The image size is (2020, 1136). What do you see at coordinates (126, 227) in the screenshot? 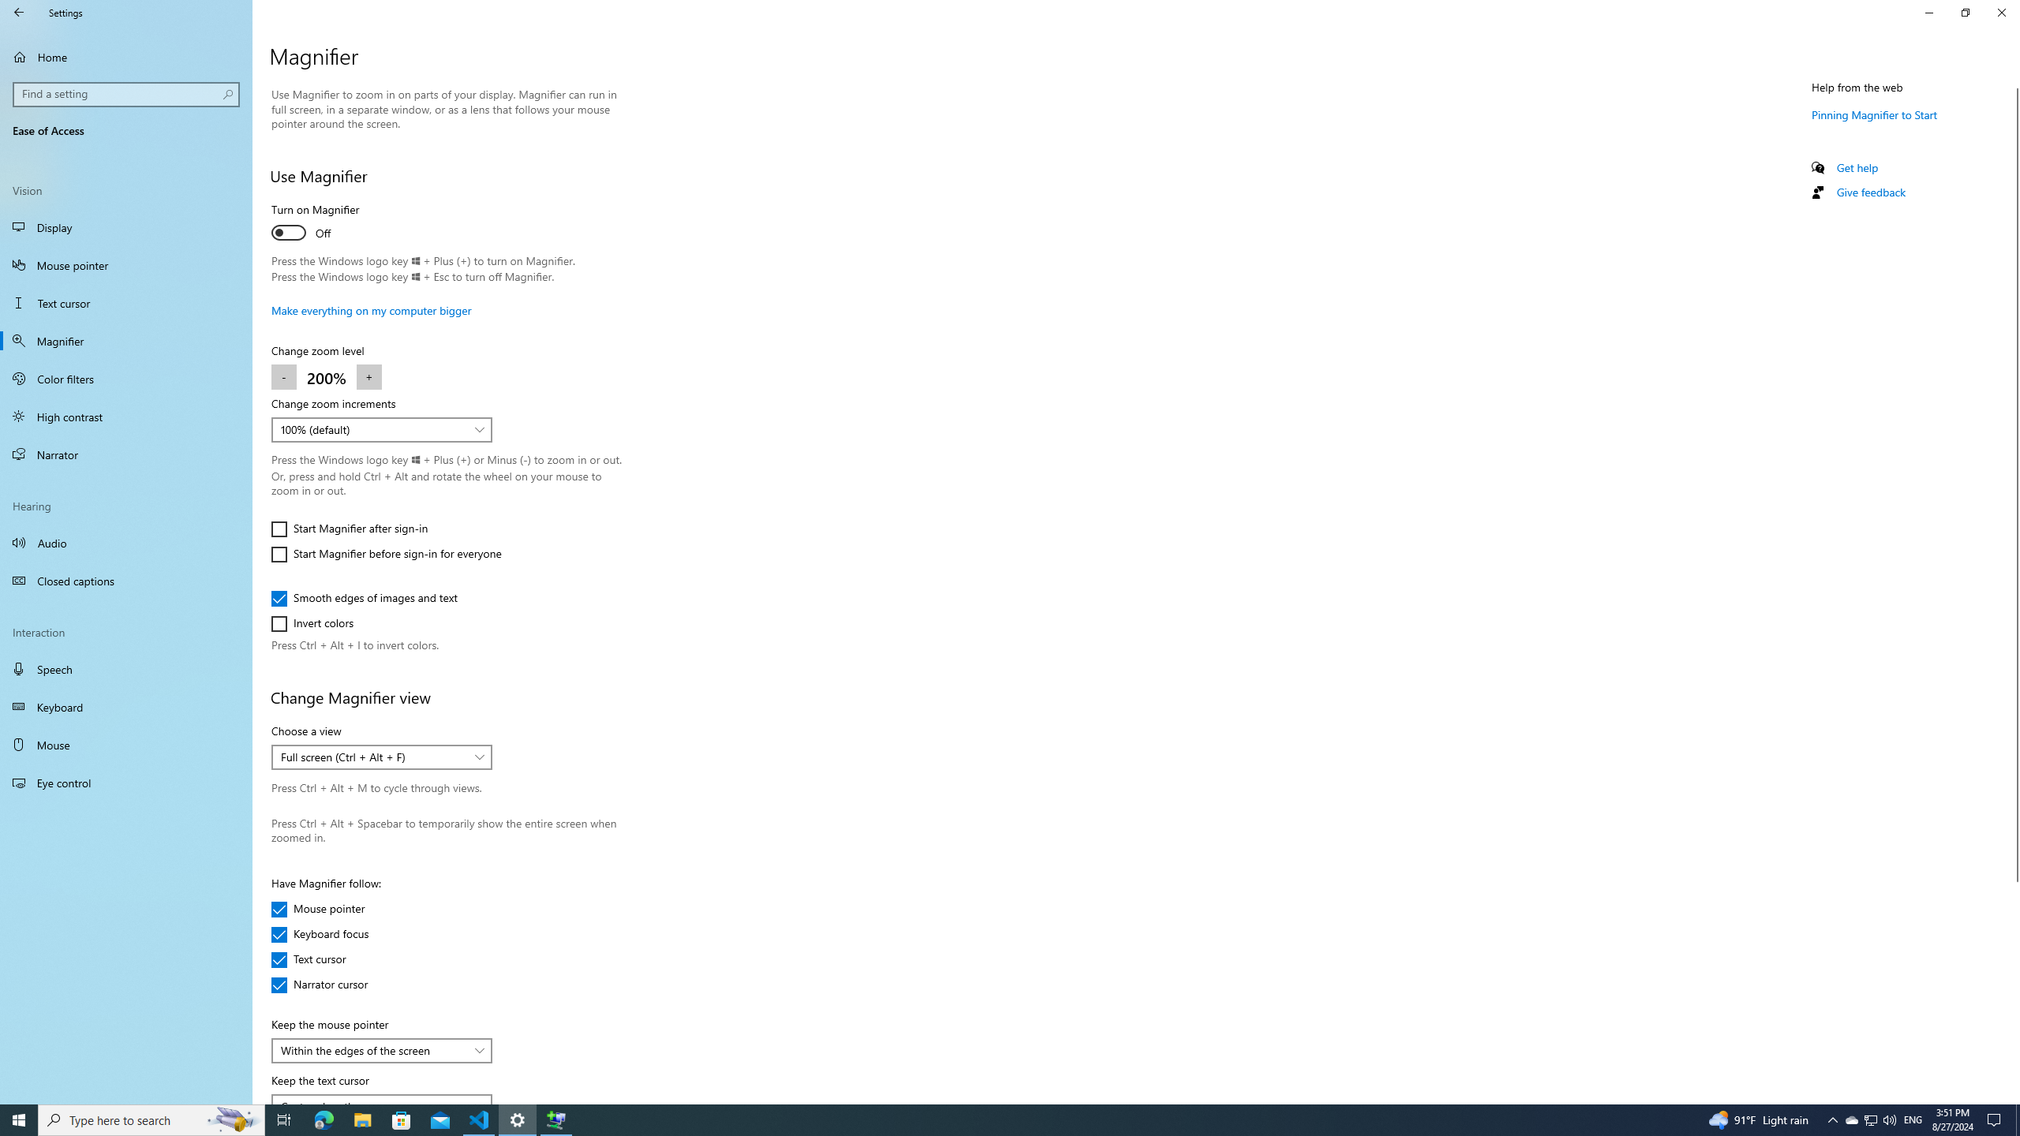
I see `Display` at bounding box center [126, 227].